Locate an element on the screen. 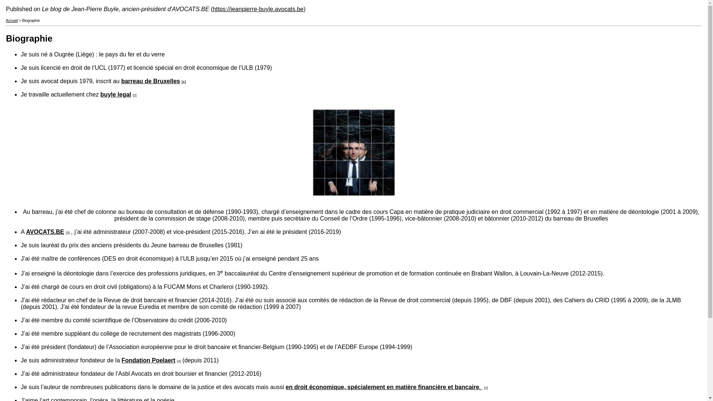 The height and width of the screenshot is (401, 713). Accueil is located at coordinates (12, 21).